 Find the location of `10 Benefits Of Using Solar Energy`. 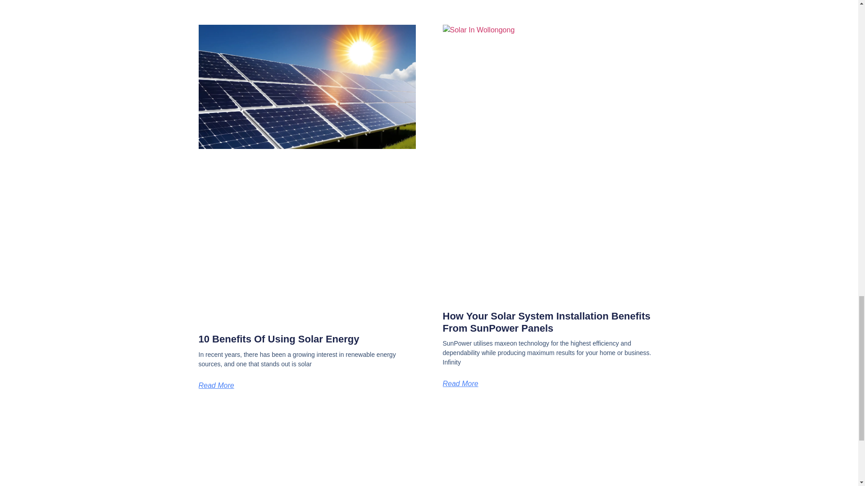

10 Benefits Of Using Solar Energy is located at coordinates (278, 338).